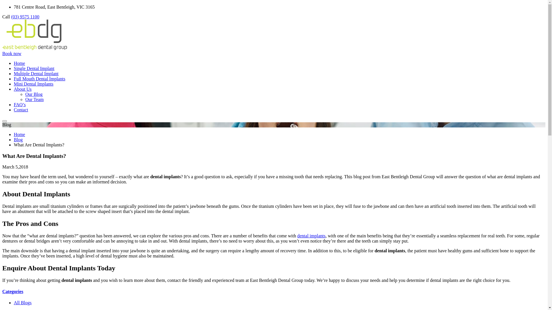 The height and width of the screenshot is (310, 552). Describe the element at coordinates (20, 63) in the screenshot. I see `Home` at that location.